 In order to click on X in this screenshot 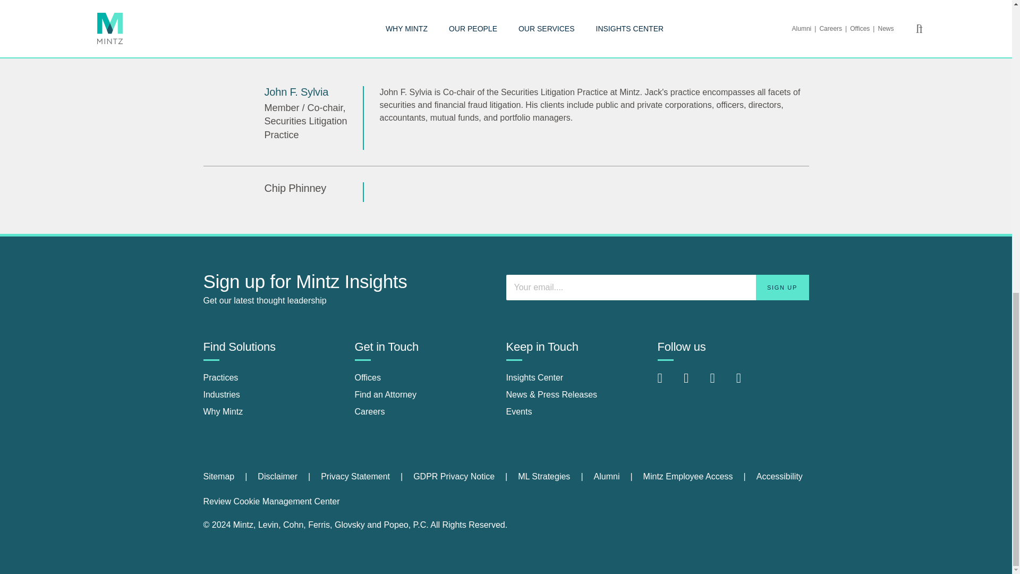, I will do `click(720, 383)`.